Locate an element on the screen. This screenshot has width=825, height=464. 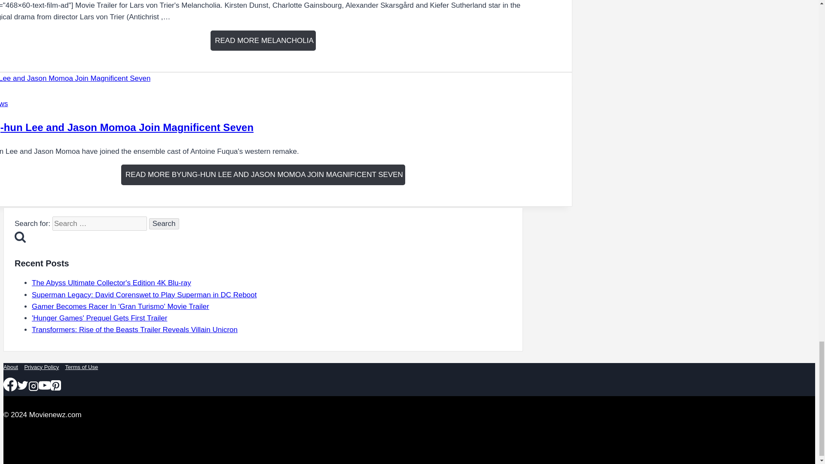
Instagram is located at coordinates (34, 386).